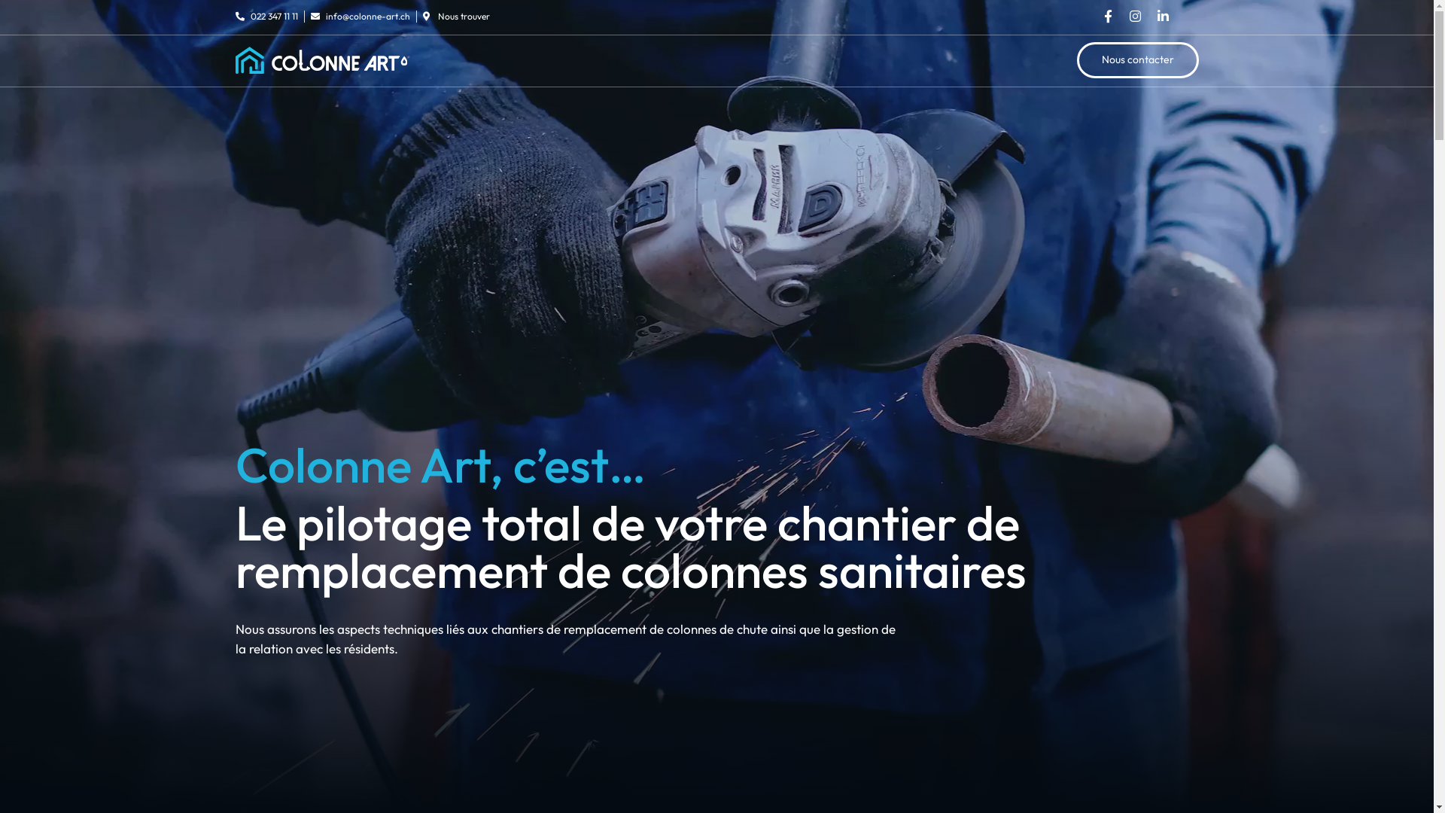 The height and width of the screenshot is (813, 1445). Describe the element at coordinates (1137, 60) in the screenshot. I see `Nous contacter` at that location.